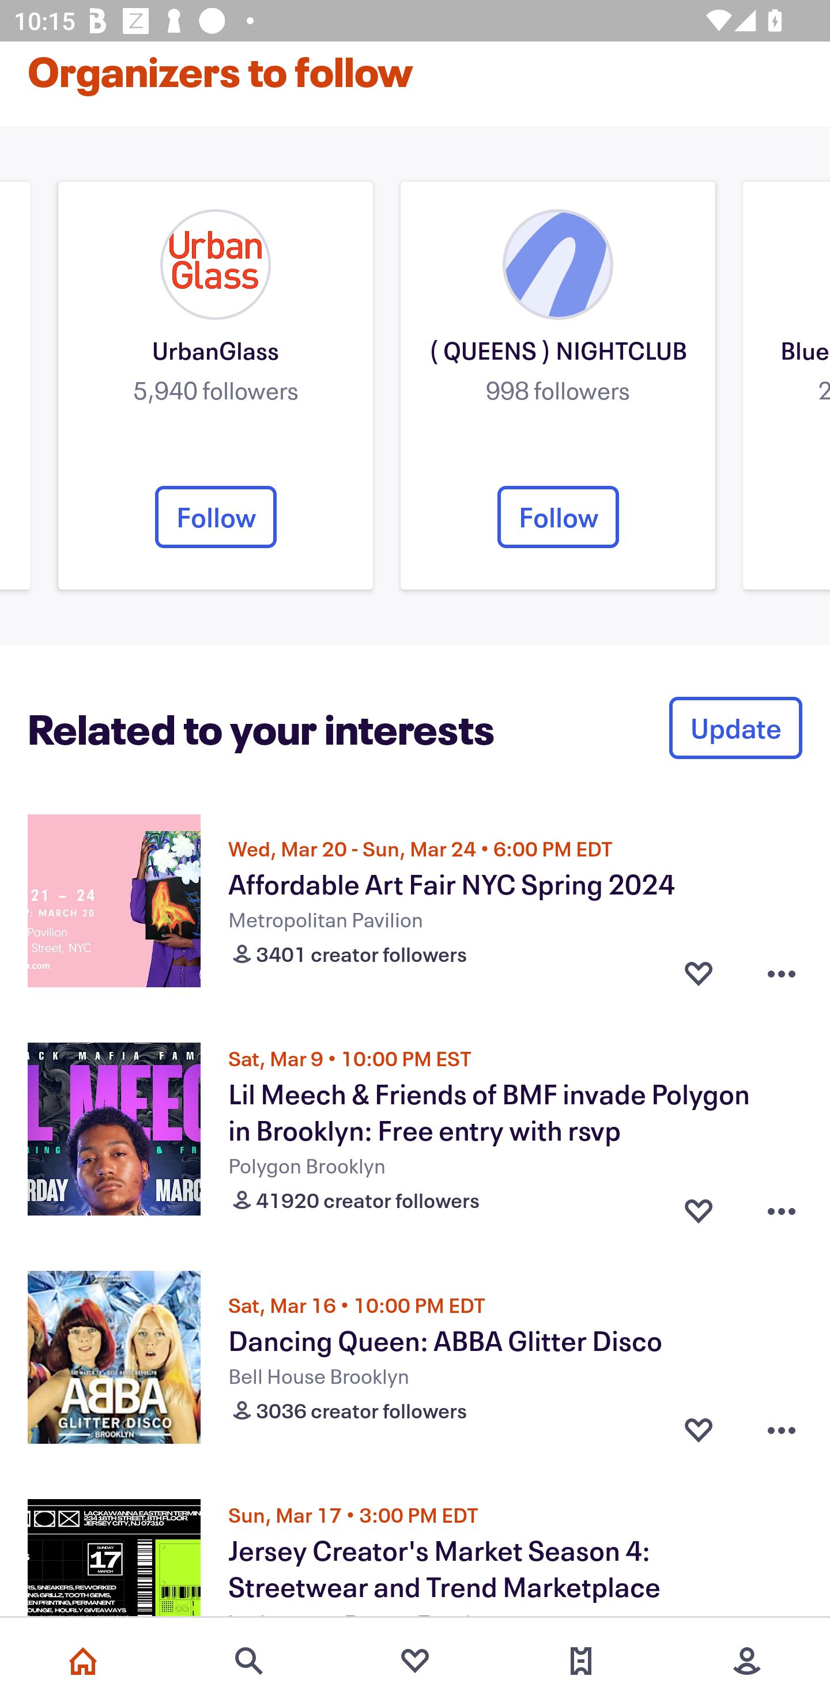 The height and width of the screenshot is (1706, 830). I want to click on Favorite button, so click(699, 1429).